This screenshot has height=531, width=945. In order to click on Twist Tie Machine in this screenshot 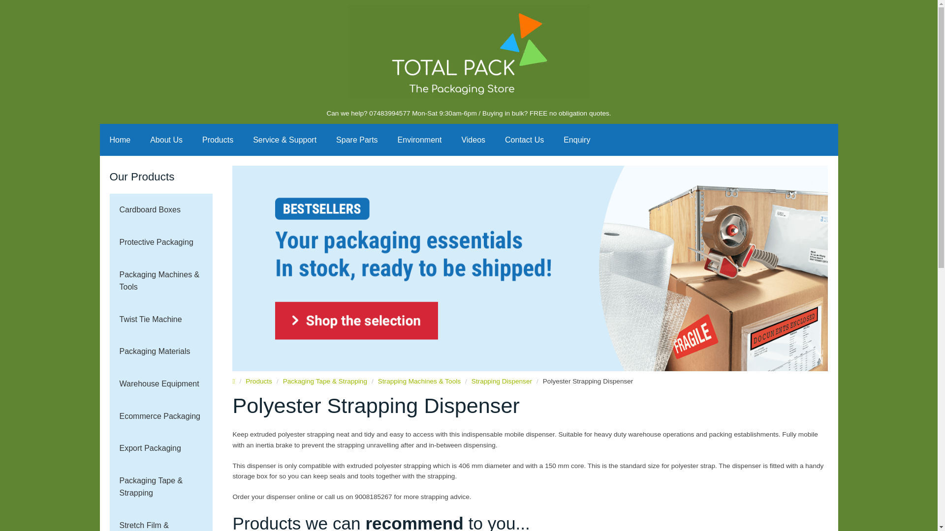, I will do `click(161, 319)`.